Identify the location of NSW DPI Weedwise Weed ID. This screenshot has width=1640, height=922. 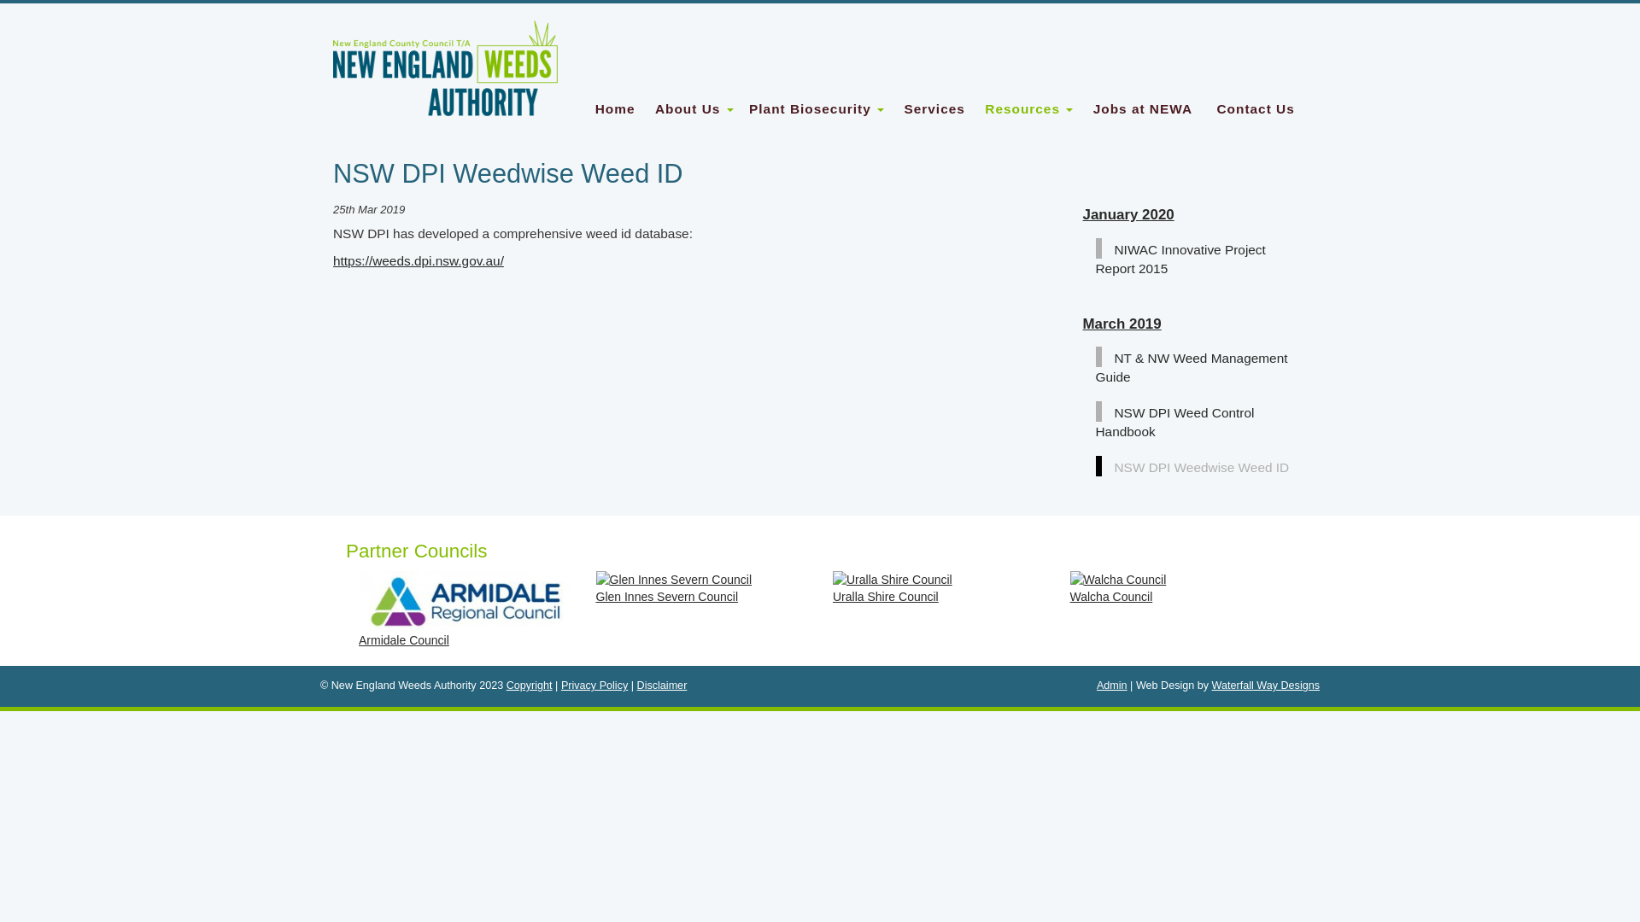
(1196, 466).